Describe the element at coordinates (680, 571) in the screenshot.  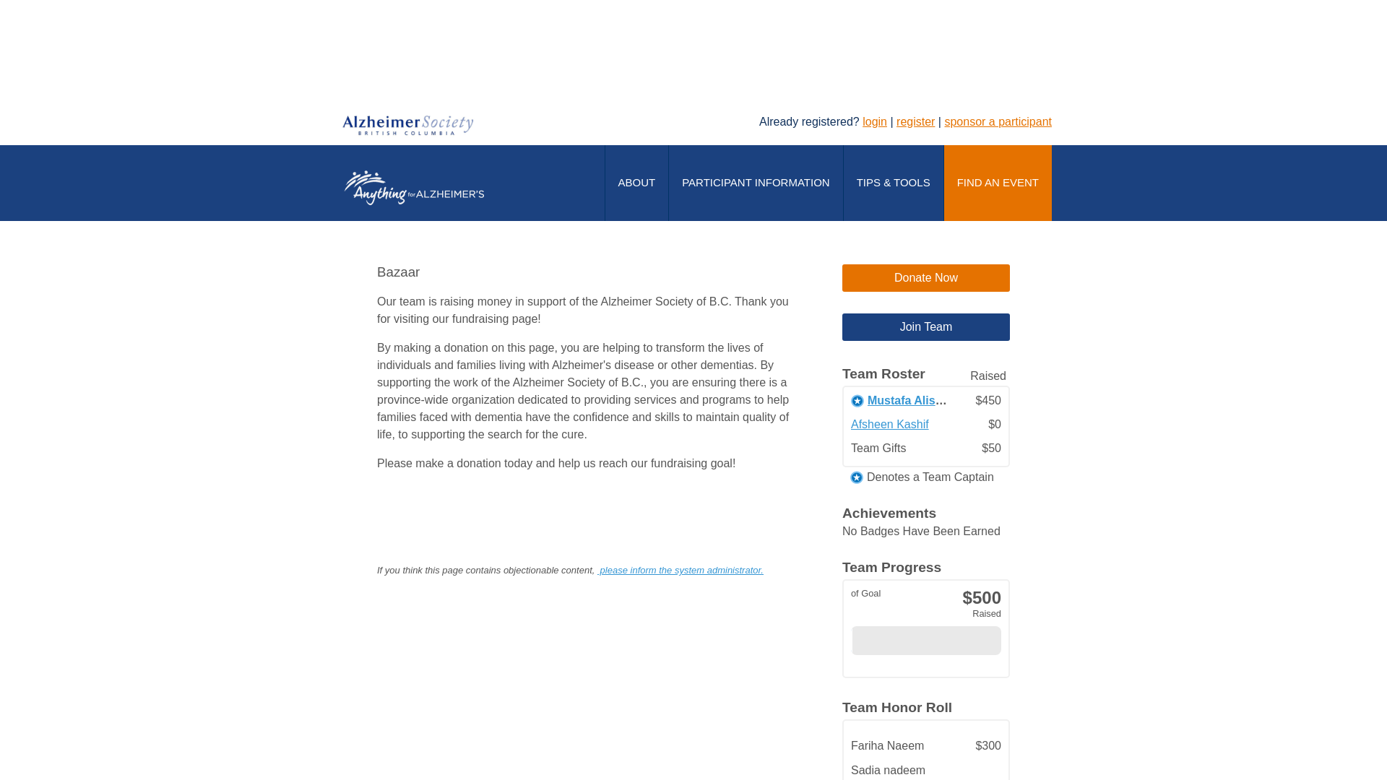
I see ` please inform the system administrator.` at that location.